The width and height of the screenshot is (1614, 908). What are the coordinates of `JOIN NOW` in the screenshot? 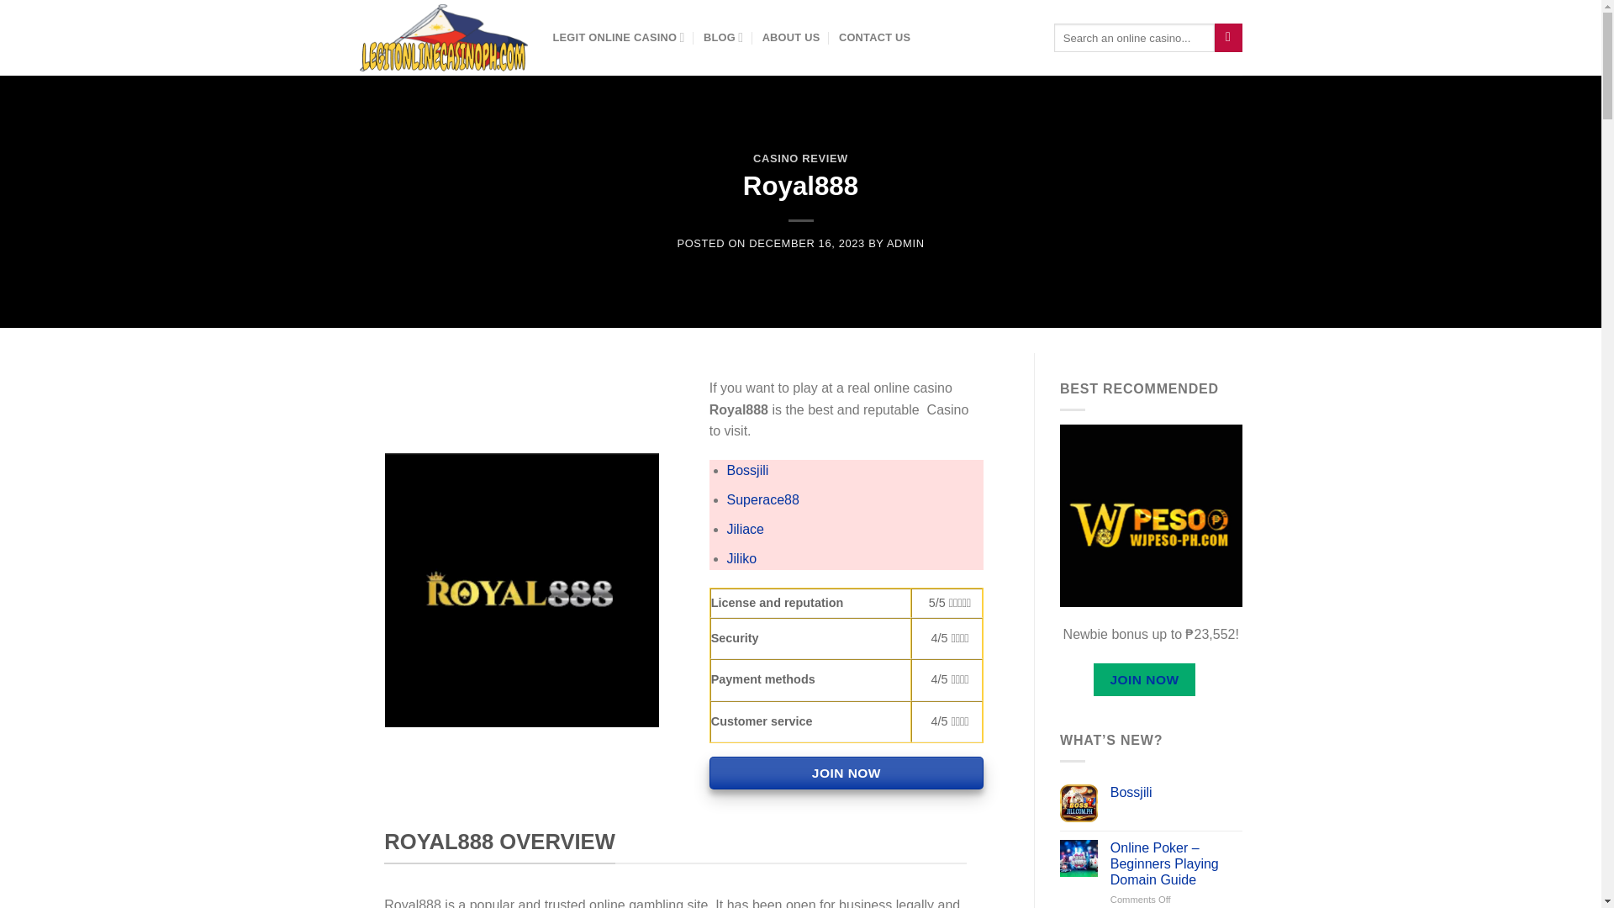 It's located at (846, 772).